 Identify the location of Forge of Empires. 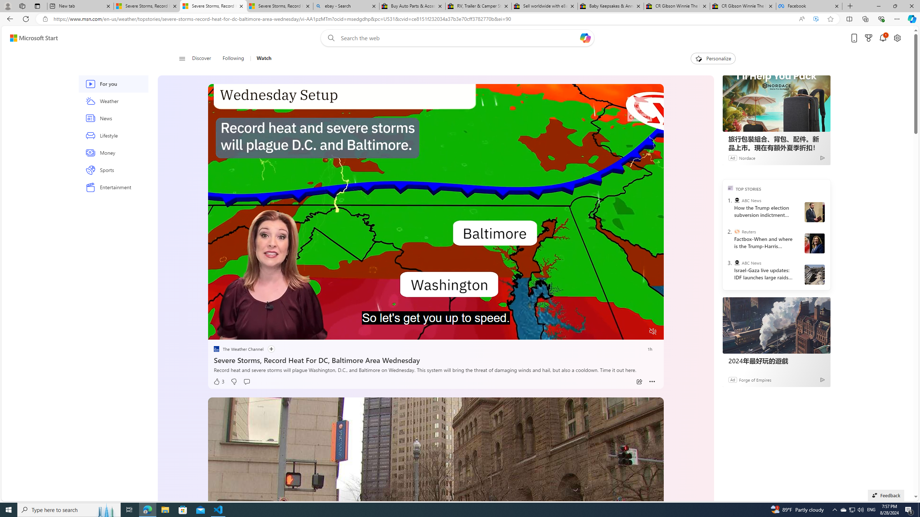
(755, 379).